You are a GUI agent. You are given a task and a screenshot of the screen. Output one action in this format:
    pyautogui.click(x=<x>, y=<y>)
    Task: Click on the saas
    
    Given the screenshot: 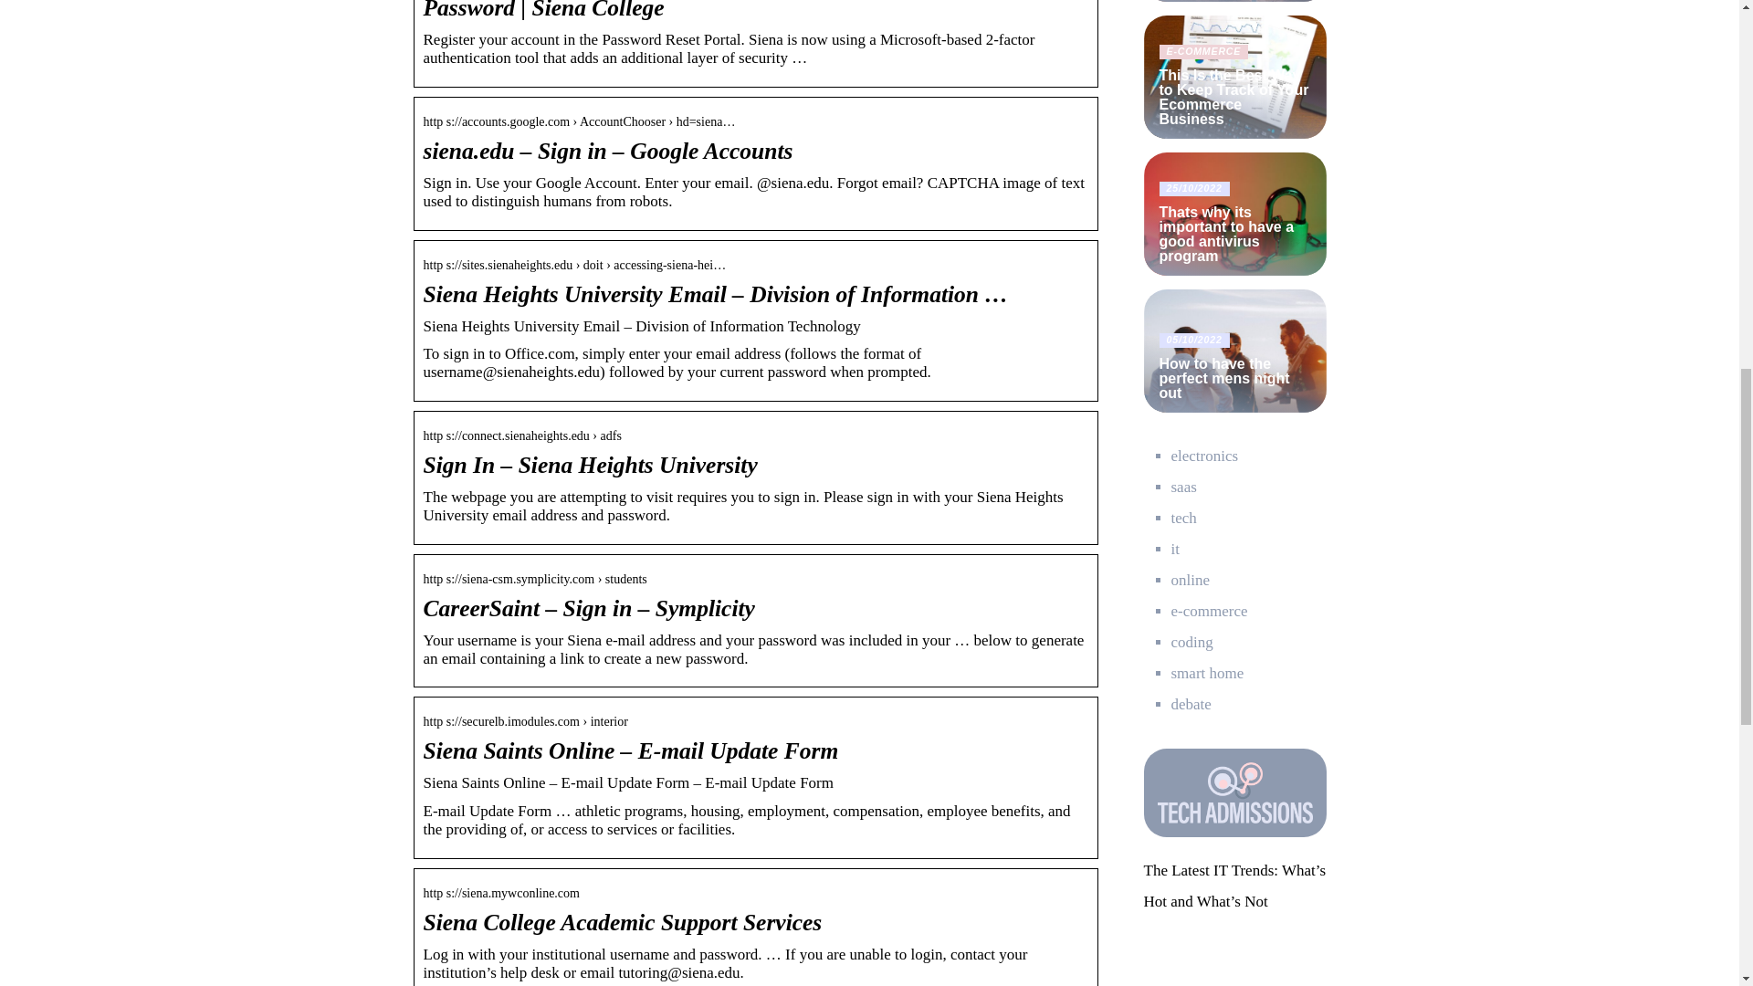 What is the action you would take?
    pyautogui.click(x=1183, y=487)
    